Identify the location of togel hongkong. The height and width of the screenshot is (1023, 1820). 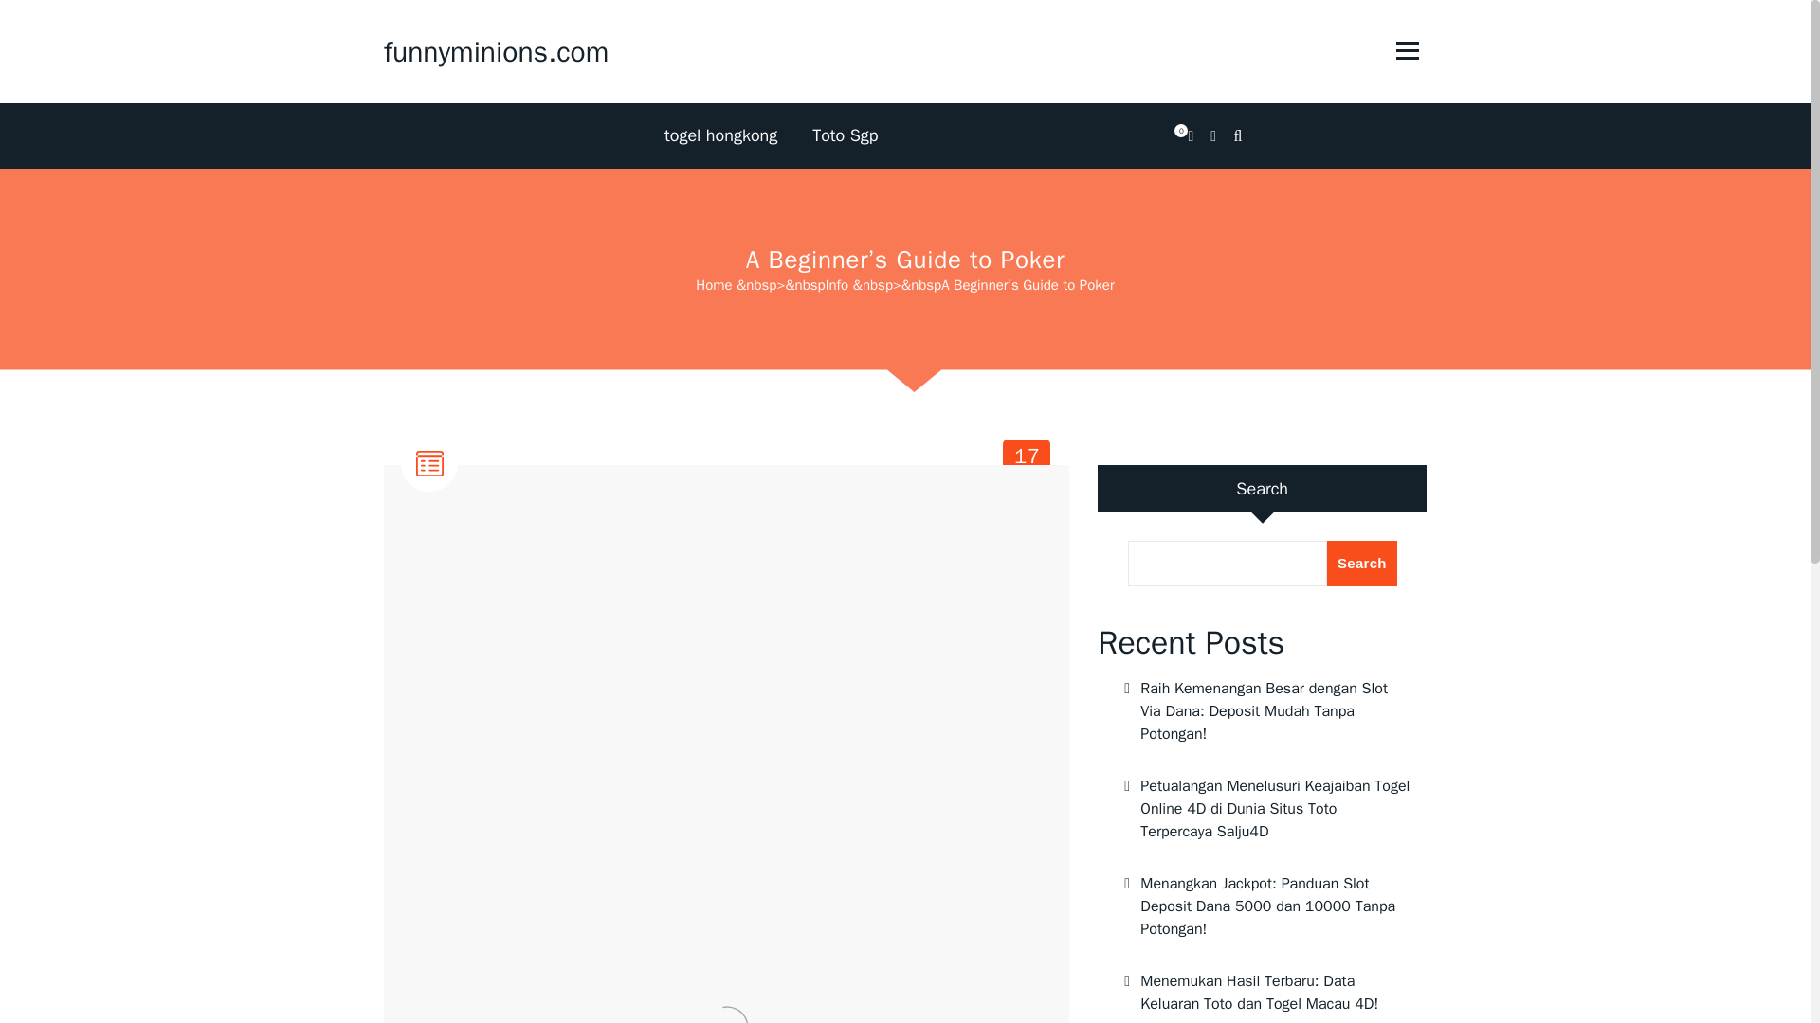
(720, 136).